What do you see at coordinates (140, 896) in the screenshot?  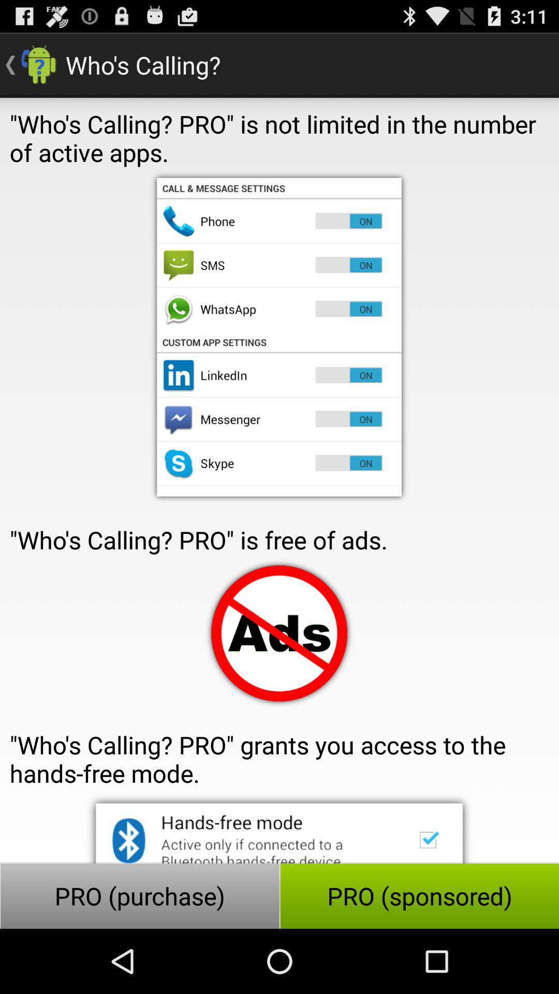 I see `turn off pro (purchase)` at bounding box center [140, 896].